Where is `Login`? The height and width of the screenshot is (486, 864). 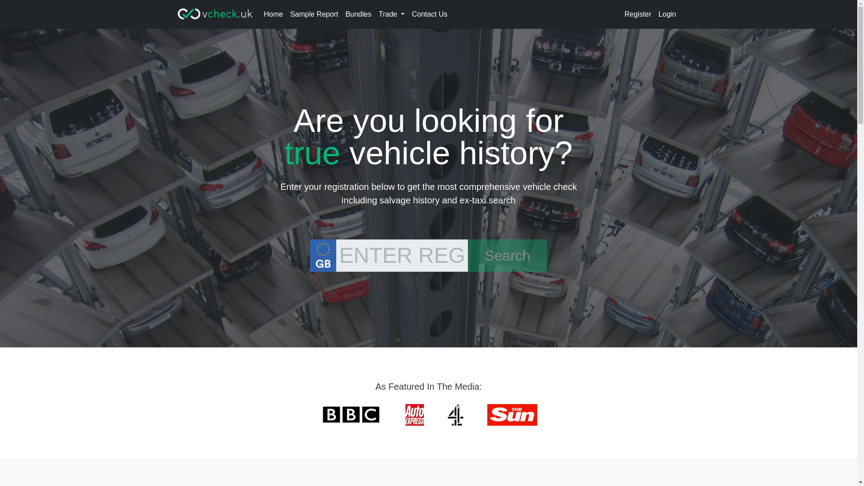
Login is located at coordinates (667, 14).